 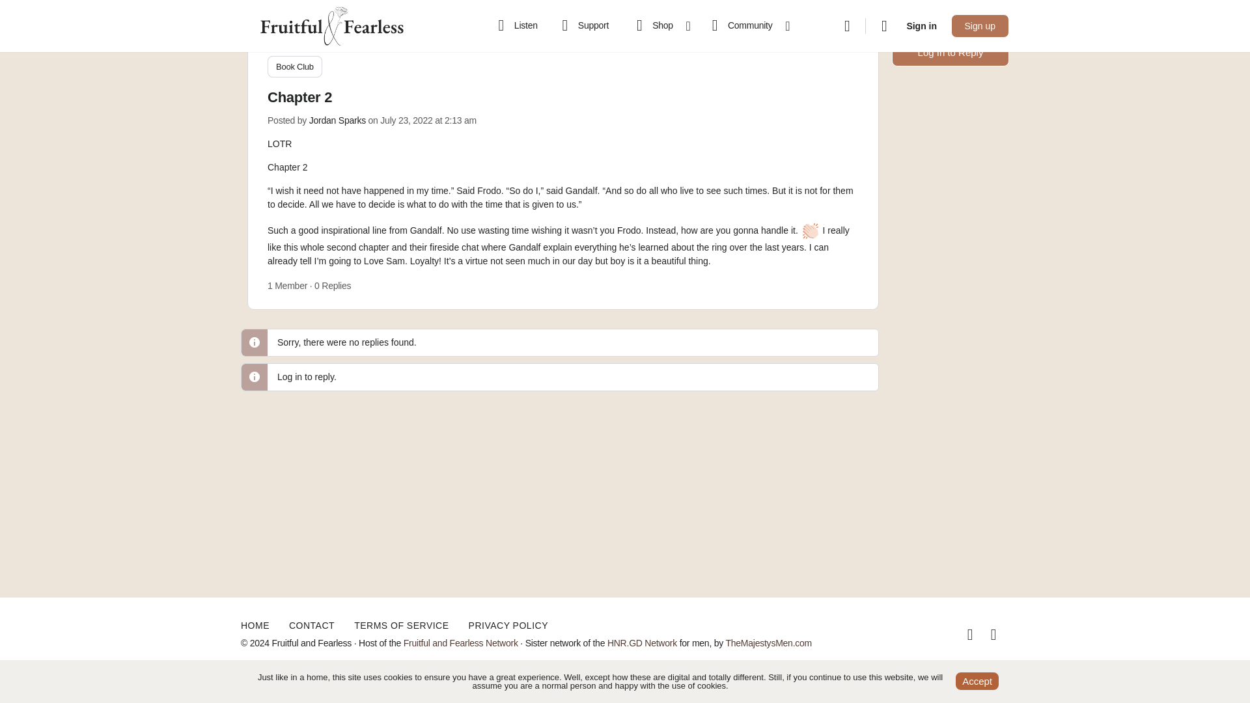 I want to click on Support, so click(x=583, y=26).